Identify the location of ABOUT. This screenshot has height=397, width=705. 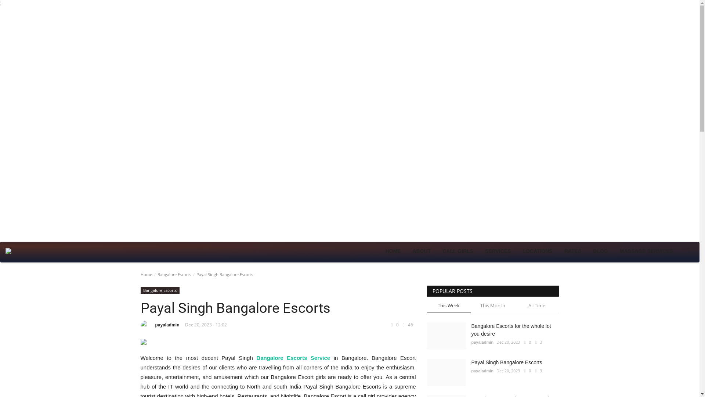
(422, 251).